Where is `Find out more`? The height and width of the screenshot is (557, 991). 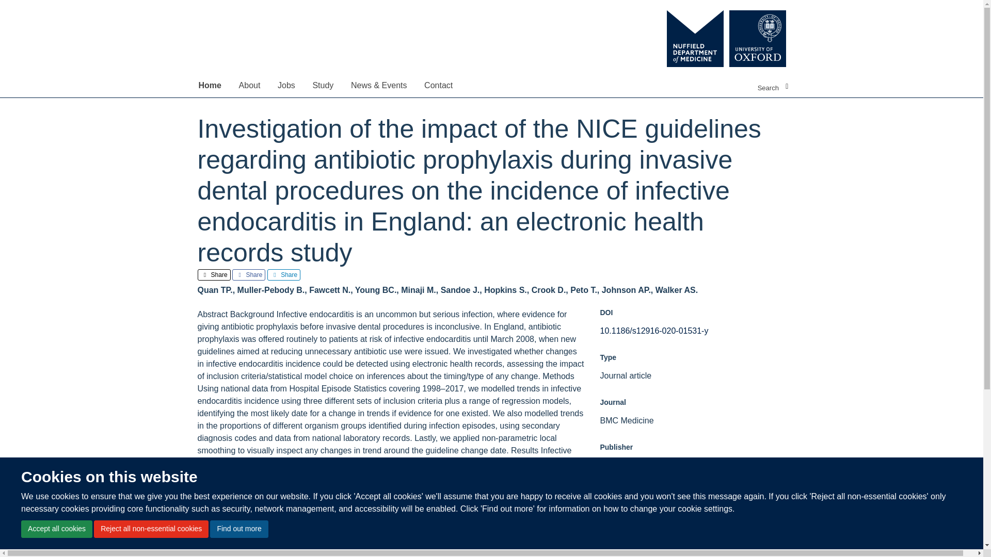 Find out more is located at coordinates (238, 529).